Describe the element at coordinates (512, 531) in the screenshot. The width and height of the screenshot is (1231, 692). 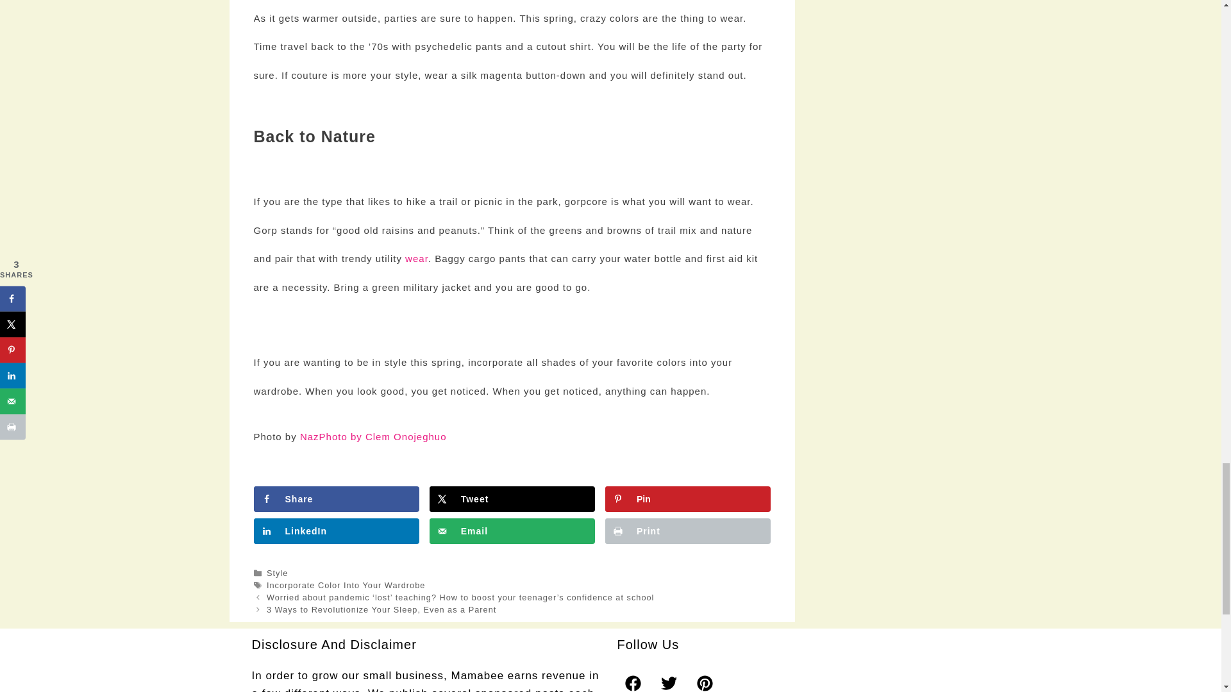
I see `Send over email` at that location.